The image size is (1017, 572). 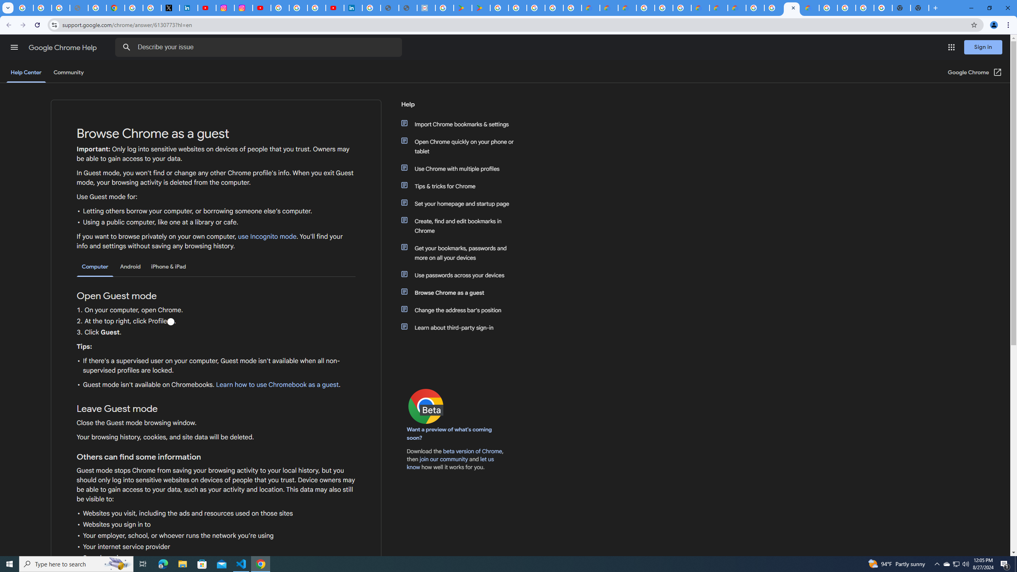 I want to click on Browse Chrome as a guest, so click(x=462, y=292).